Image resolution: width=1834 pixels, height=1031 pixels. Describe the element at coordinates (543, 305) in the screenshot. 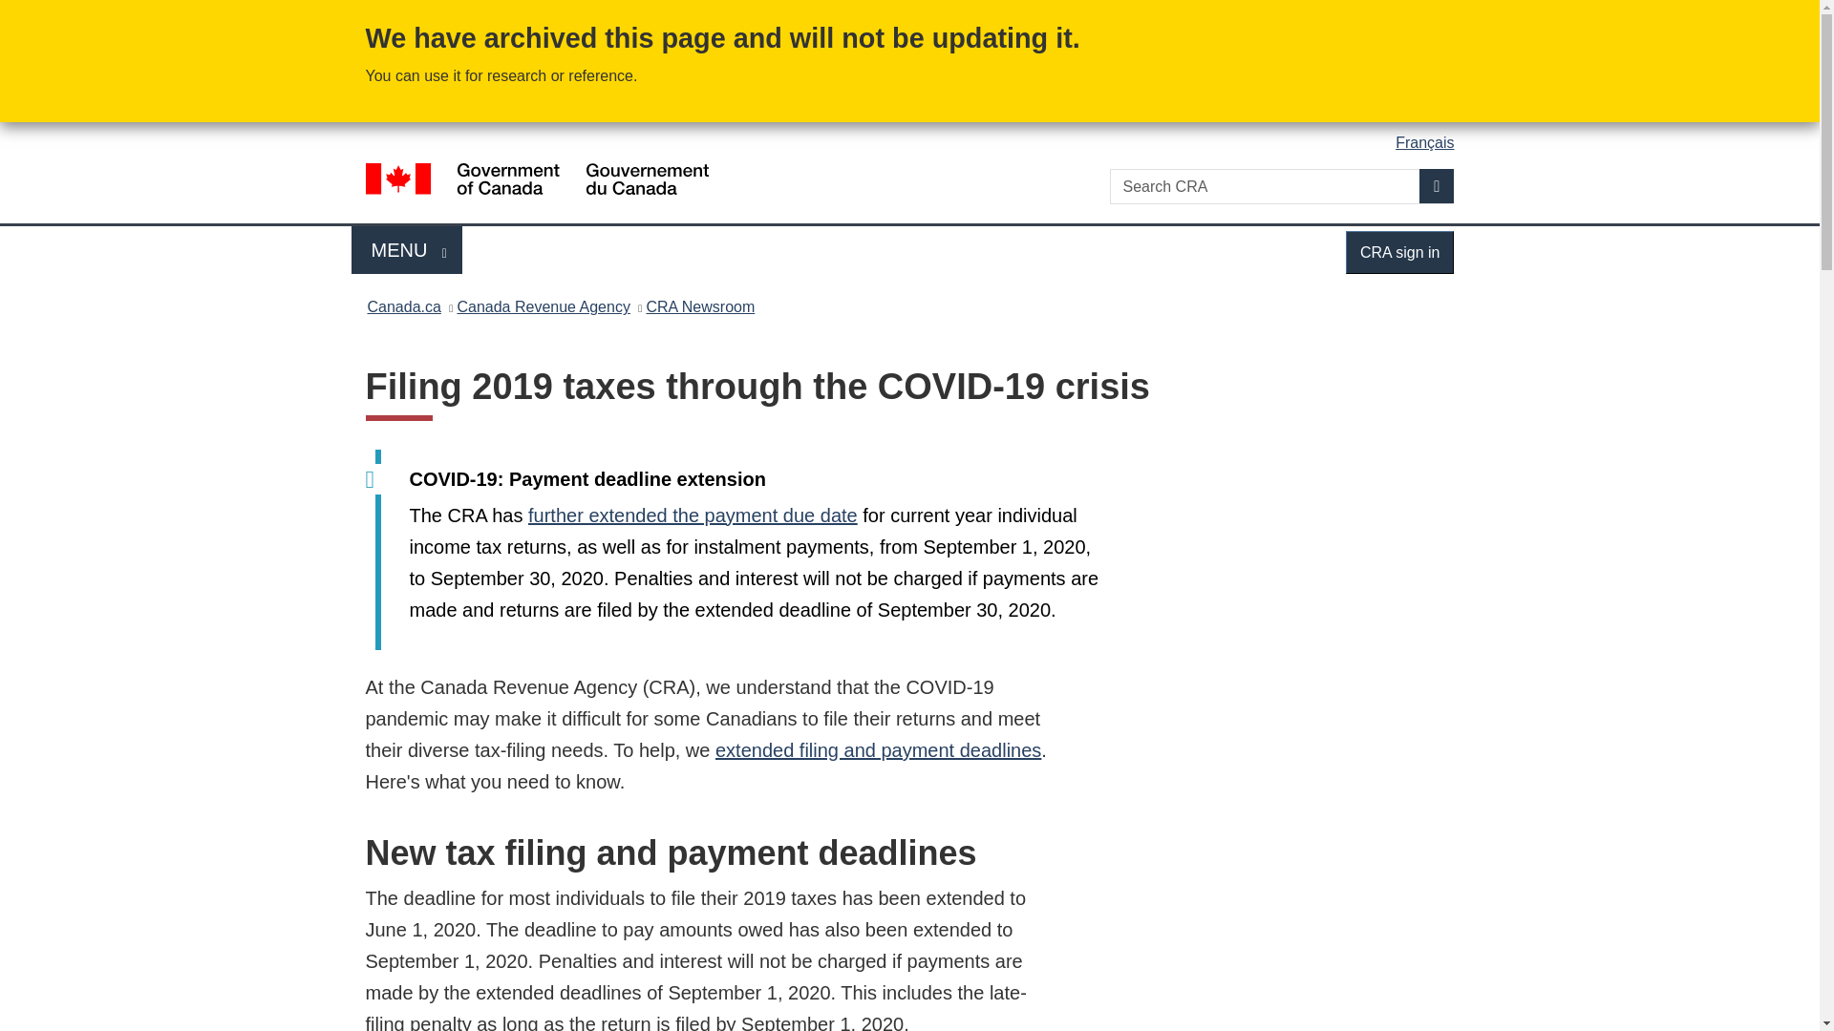

I see `Canada Revenue Agency` at that location.